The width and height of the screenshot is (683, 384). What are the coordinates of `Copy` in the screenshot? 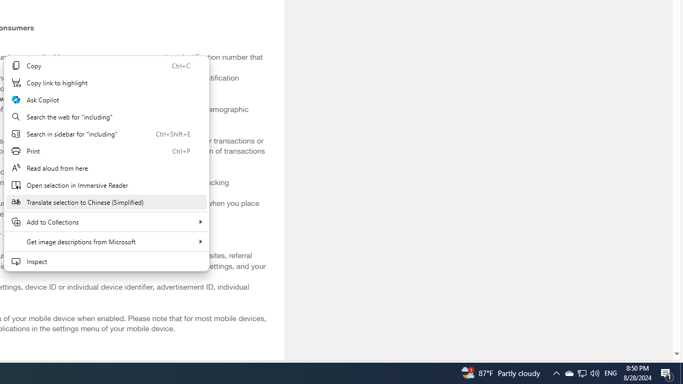 It's located at (106, 65).